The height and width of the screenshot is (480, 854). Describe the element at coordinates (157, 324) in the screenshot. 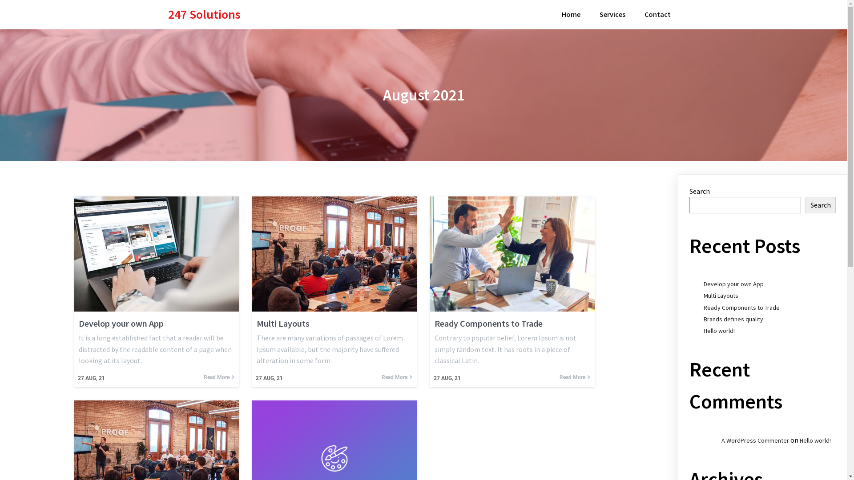

I see `Develop your own App` at that location.